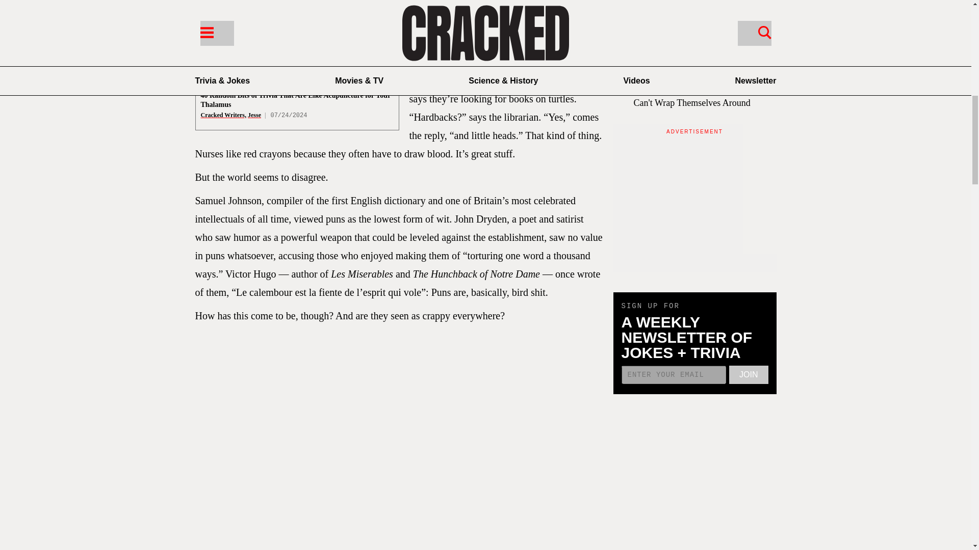 This screenshot has height=550, width=979. I want to click on How 22 Celebs Got Their Stage Names, so click(260, 66).